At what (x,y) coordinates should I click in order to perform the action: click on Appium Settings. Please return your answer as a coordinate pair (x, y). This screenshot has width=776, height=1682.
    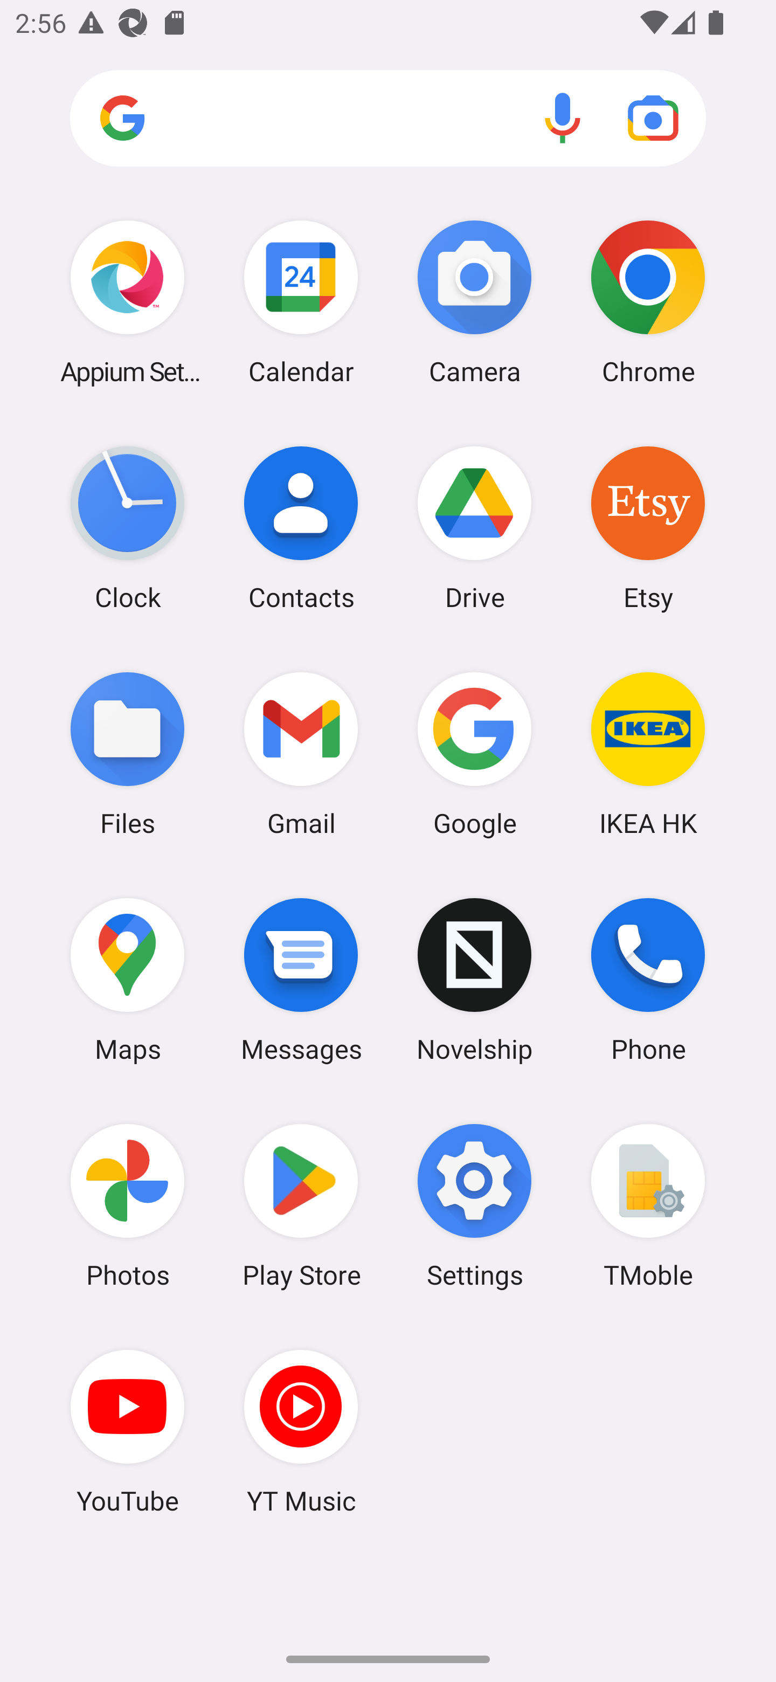
    Looking at the image, I should click on (127, 302).